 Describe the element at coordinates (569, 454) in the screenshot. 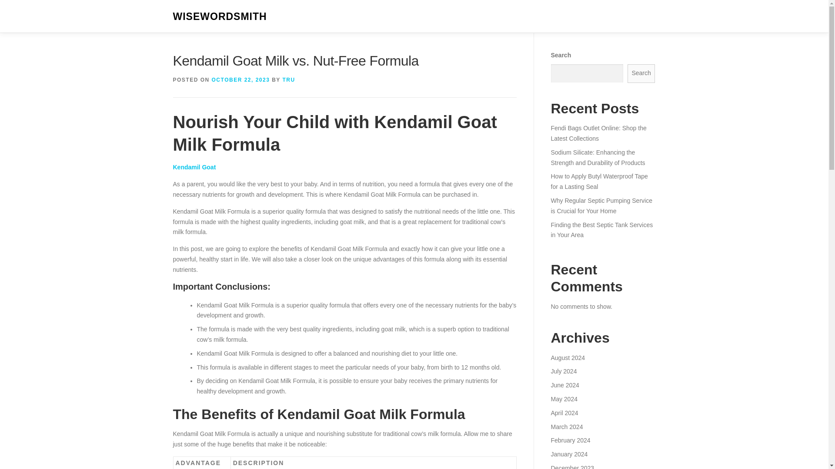

I see `January 2024` at that location.